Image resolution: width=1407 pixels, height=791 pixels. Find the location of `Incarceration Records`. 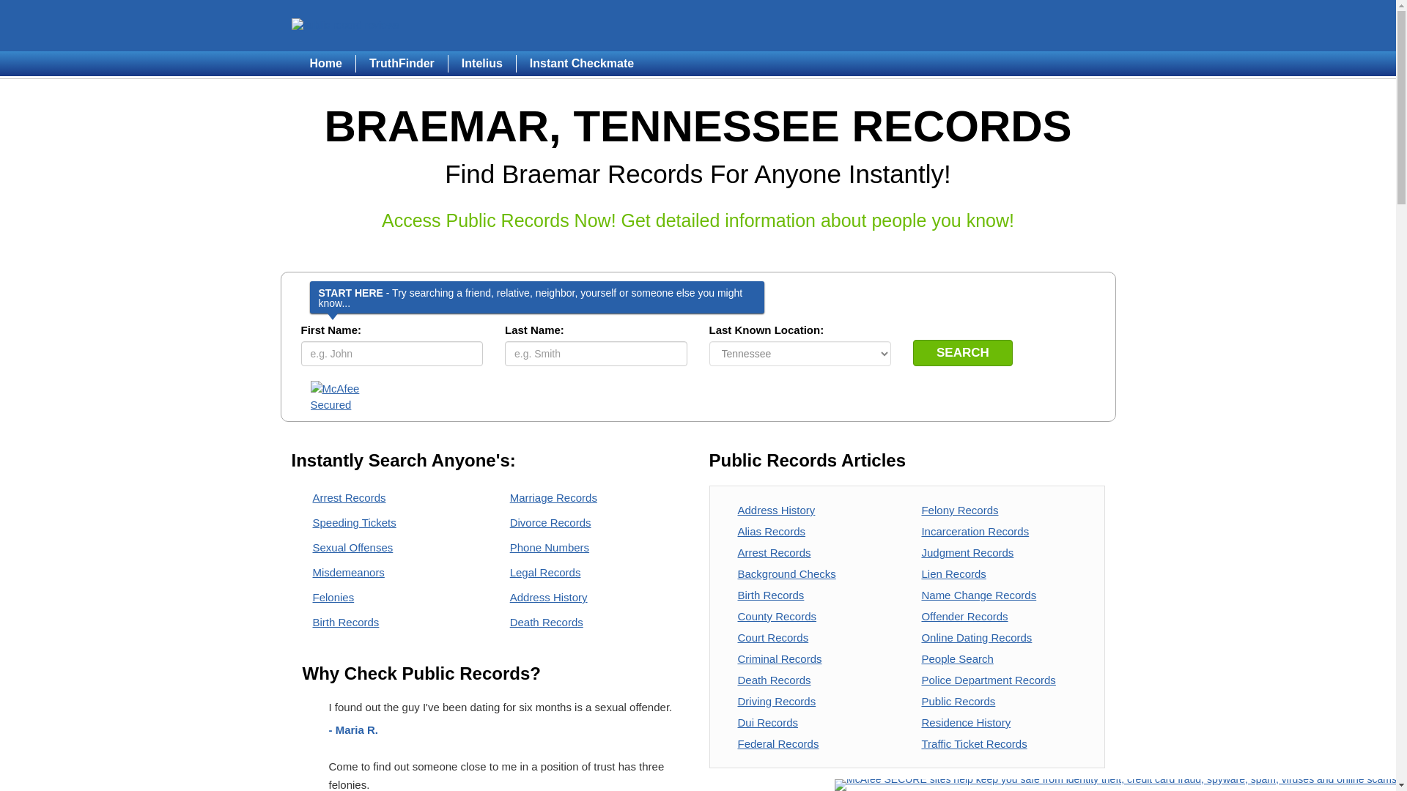

Incarceration Records is located at coordinates (975, 532).